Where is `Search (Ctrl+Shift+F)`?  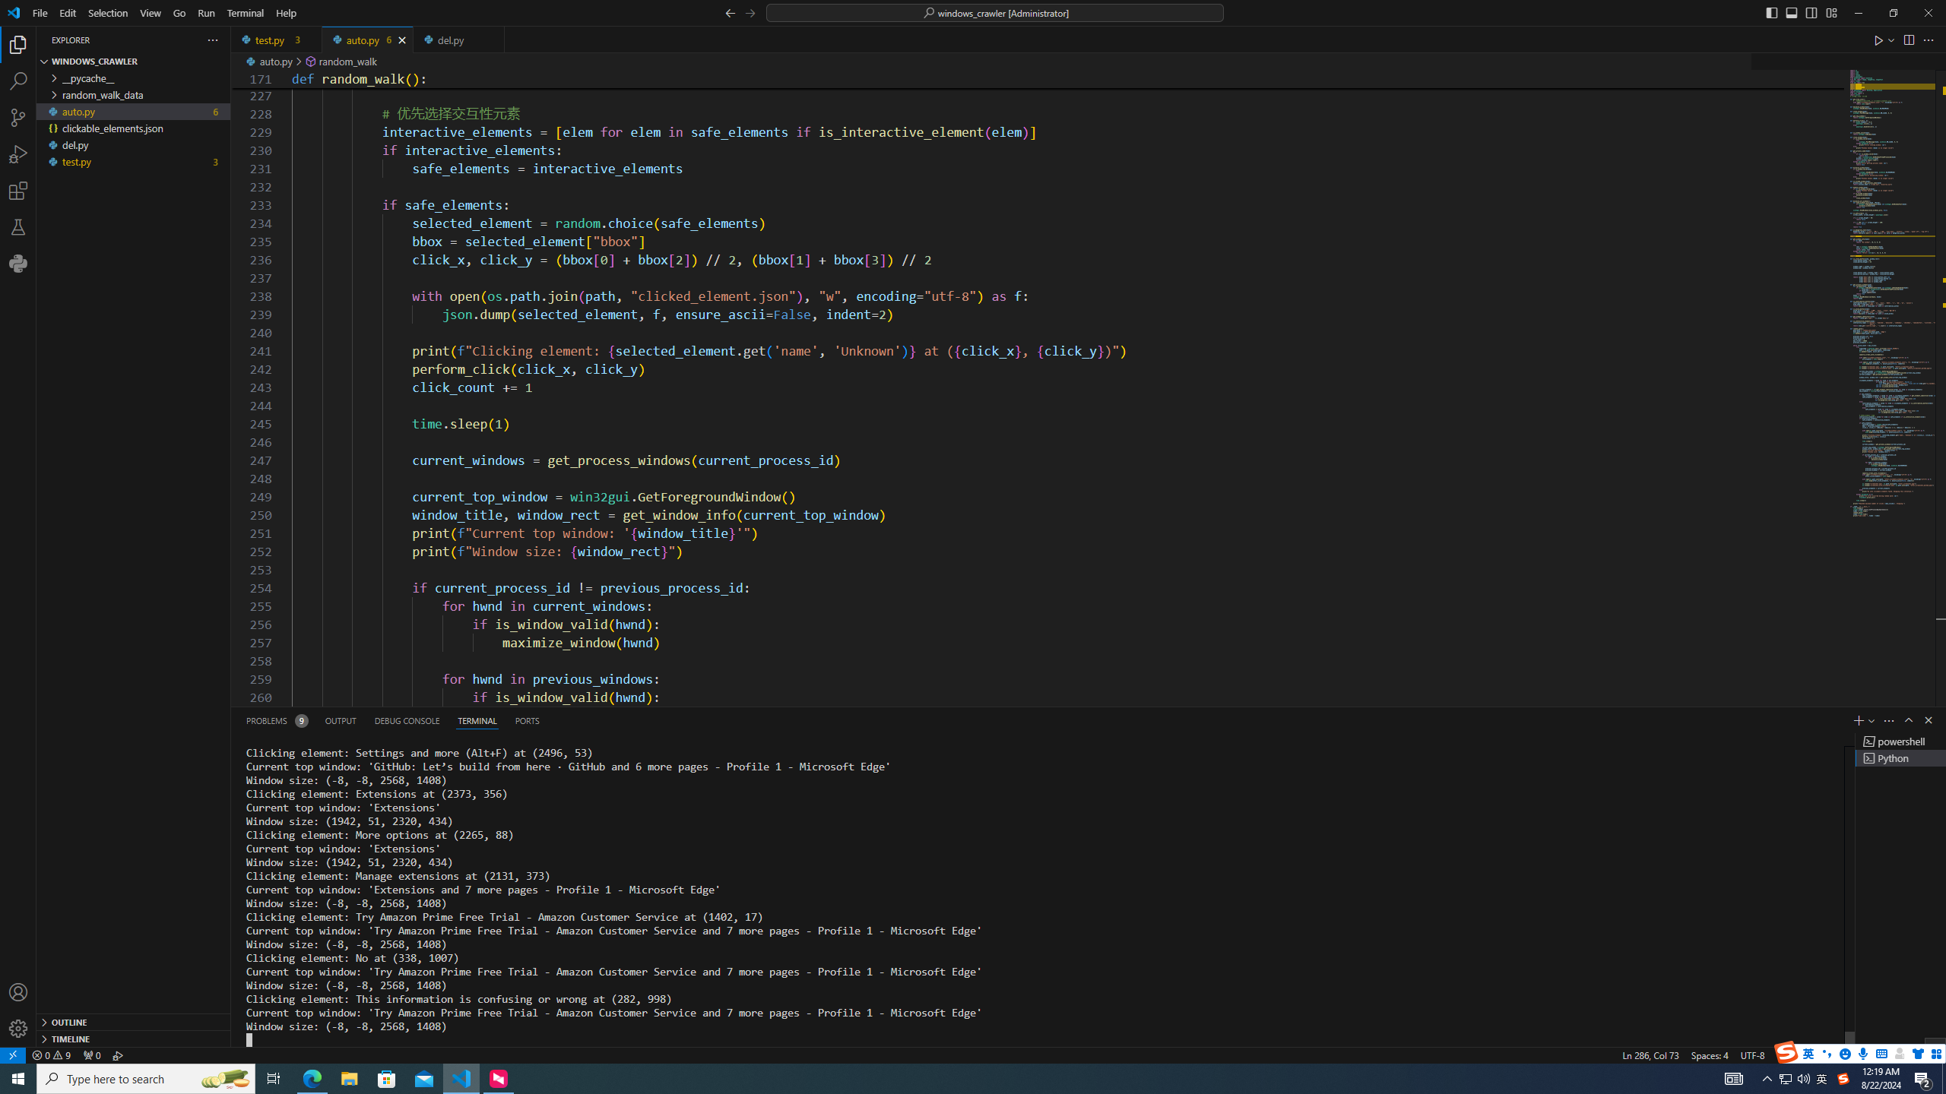
Search (Ctrl+Shift+F) is located at coordinates (18, 81).